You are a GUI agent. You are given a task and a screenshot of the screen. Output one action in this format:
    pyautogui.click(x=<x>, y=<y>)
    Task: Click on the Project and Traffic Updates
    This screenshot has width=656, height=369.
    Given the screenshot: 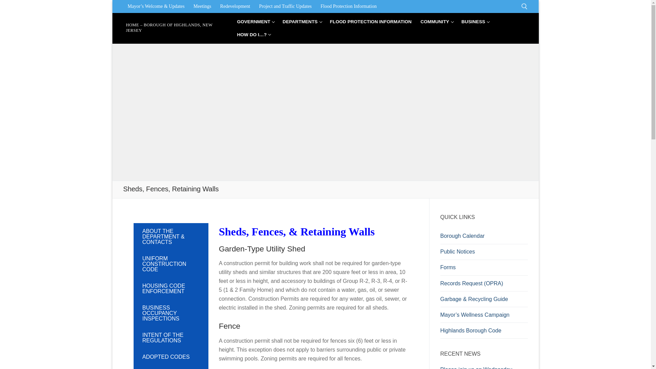 What is the action you would take?
    pyautogui.click(x=285, y=6)
    